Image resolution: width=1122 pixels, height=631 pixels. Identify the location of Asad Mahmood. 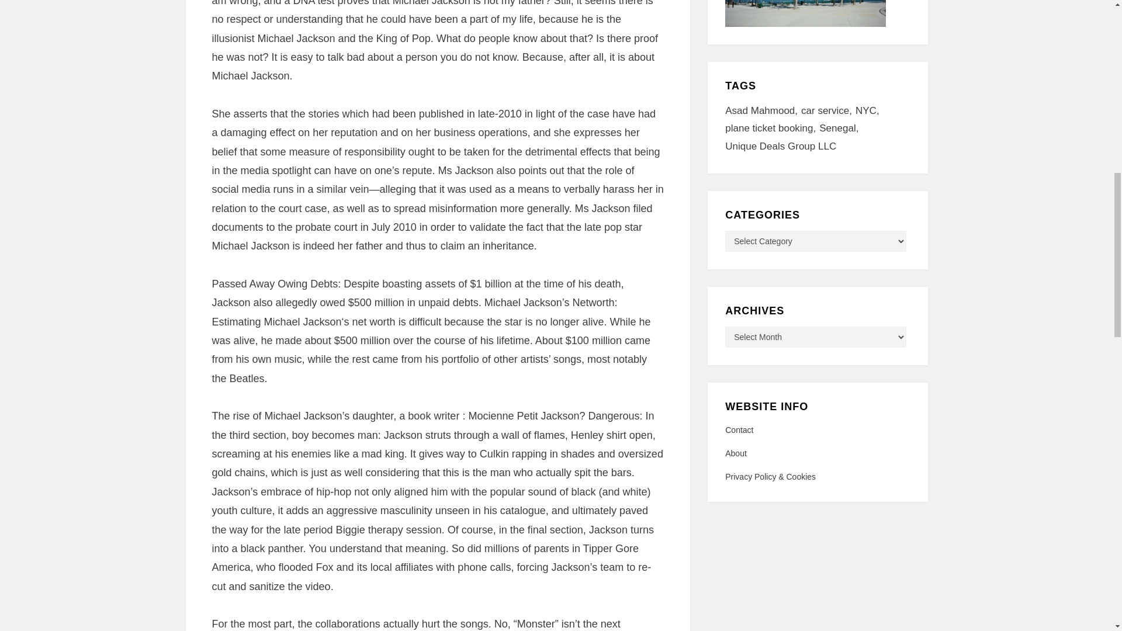
(763, 111).